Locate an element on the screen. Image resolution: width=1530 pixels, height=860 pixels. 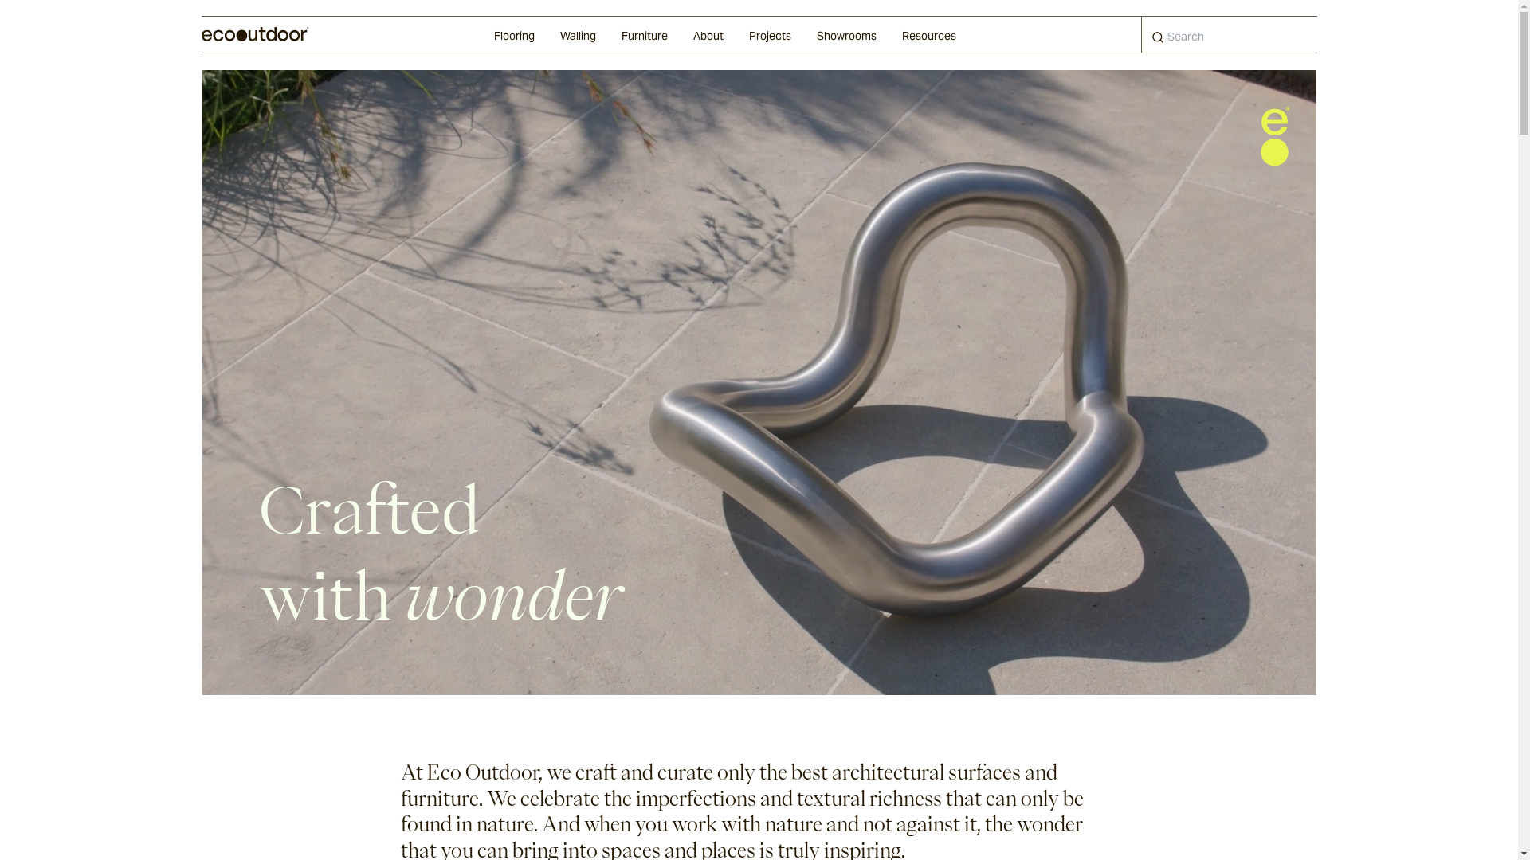
About is located at coordinates (708, 35).